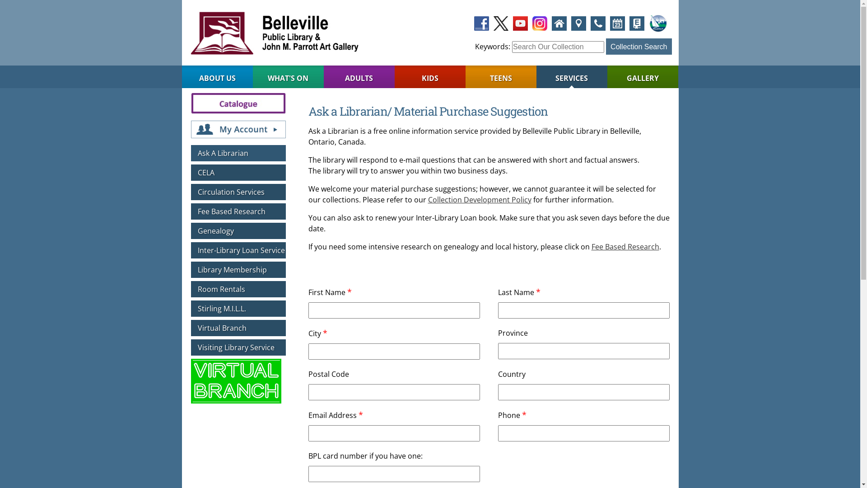 Image resolution: width=867 pixels, height=488 pixels. What do you see at coordinates (238, 328) in the screenshot?
I see `Virtual Branch` at bounding box center [238, 328].